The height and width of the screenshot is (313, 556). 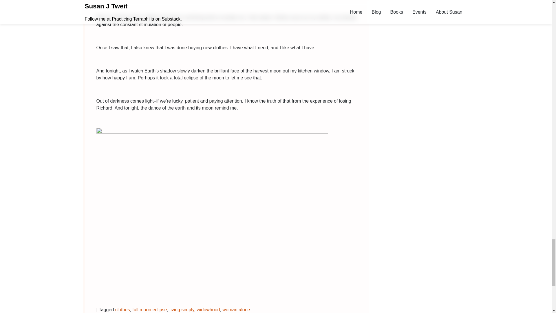 What do you see at coordinates (236, 310) in the screenshot?
I see `woman alone` at bounding box center [236, 310].